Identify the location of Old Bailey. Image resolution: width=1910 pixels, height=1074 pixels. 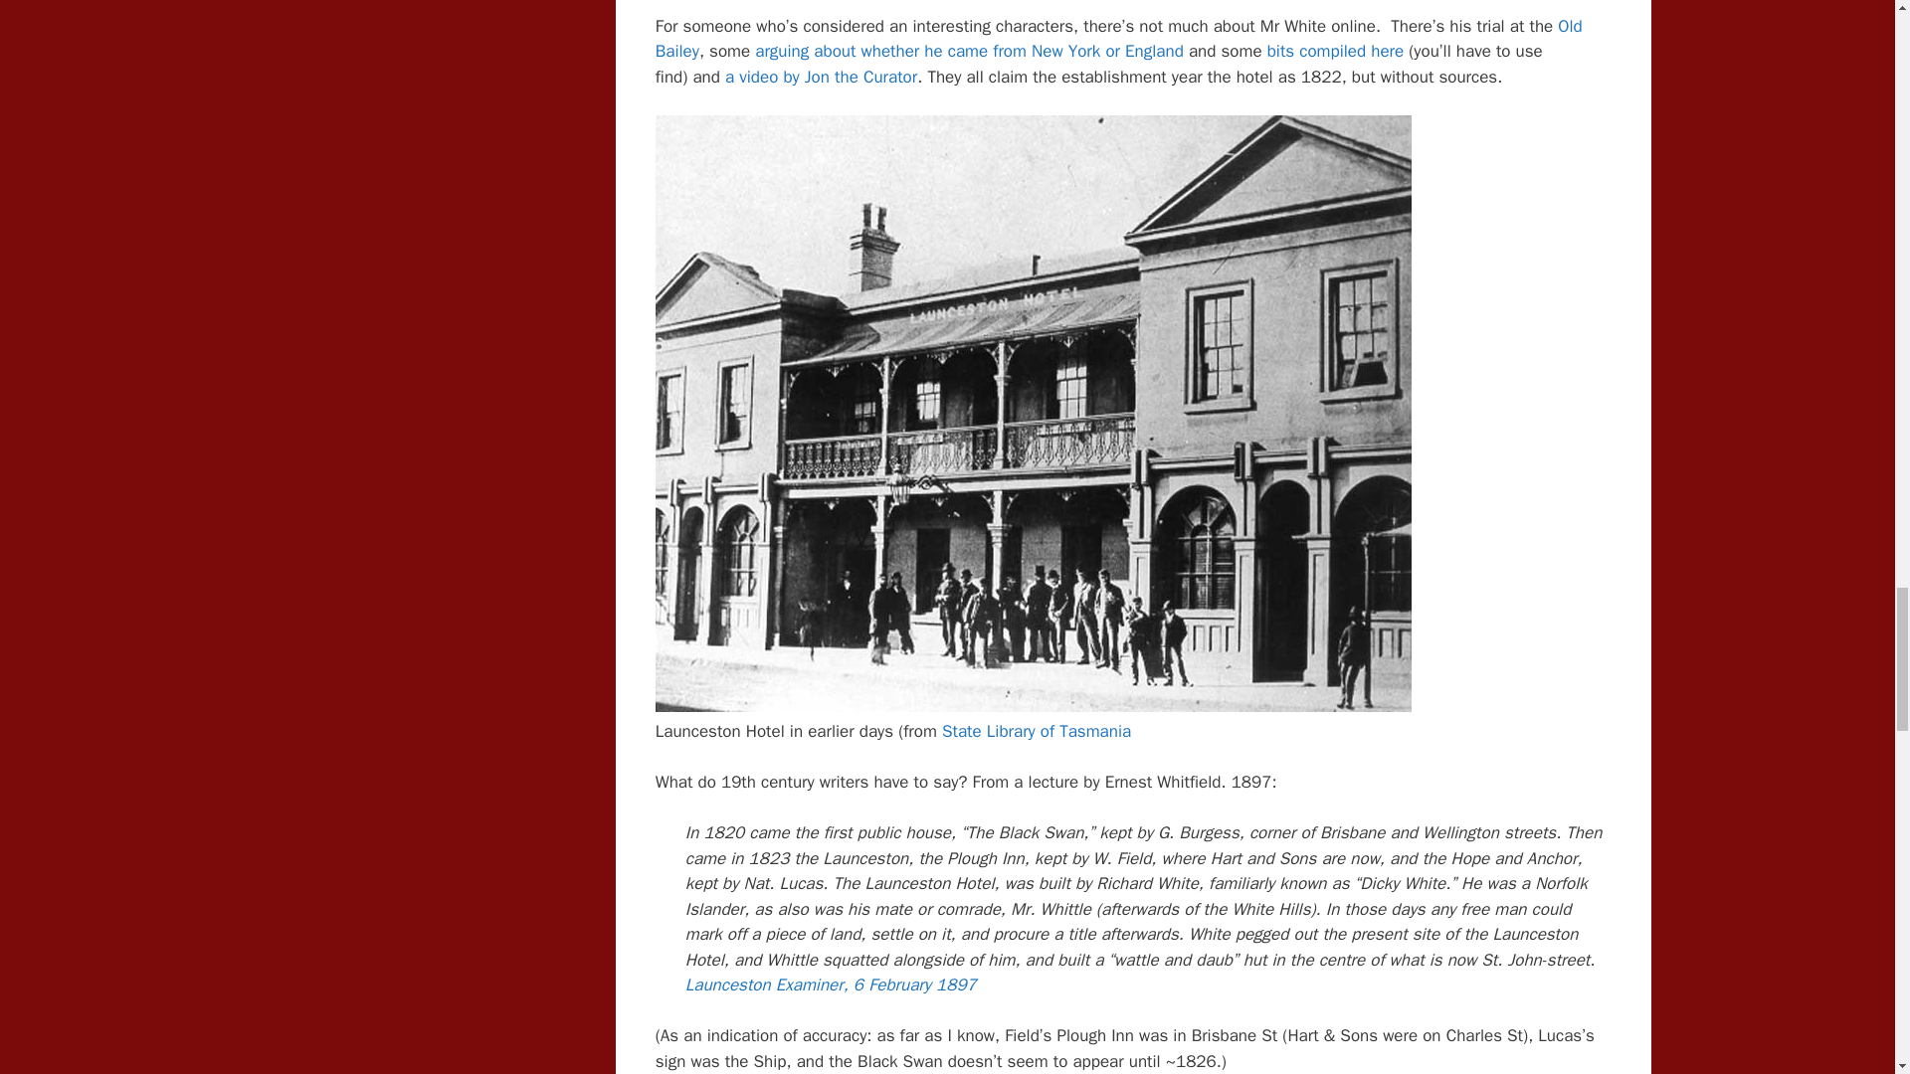
(1118, 39).